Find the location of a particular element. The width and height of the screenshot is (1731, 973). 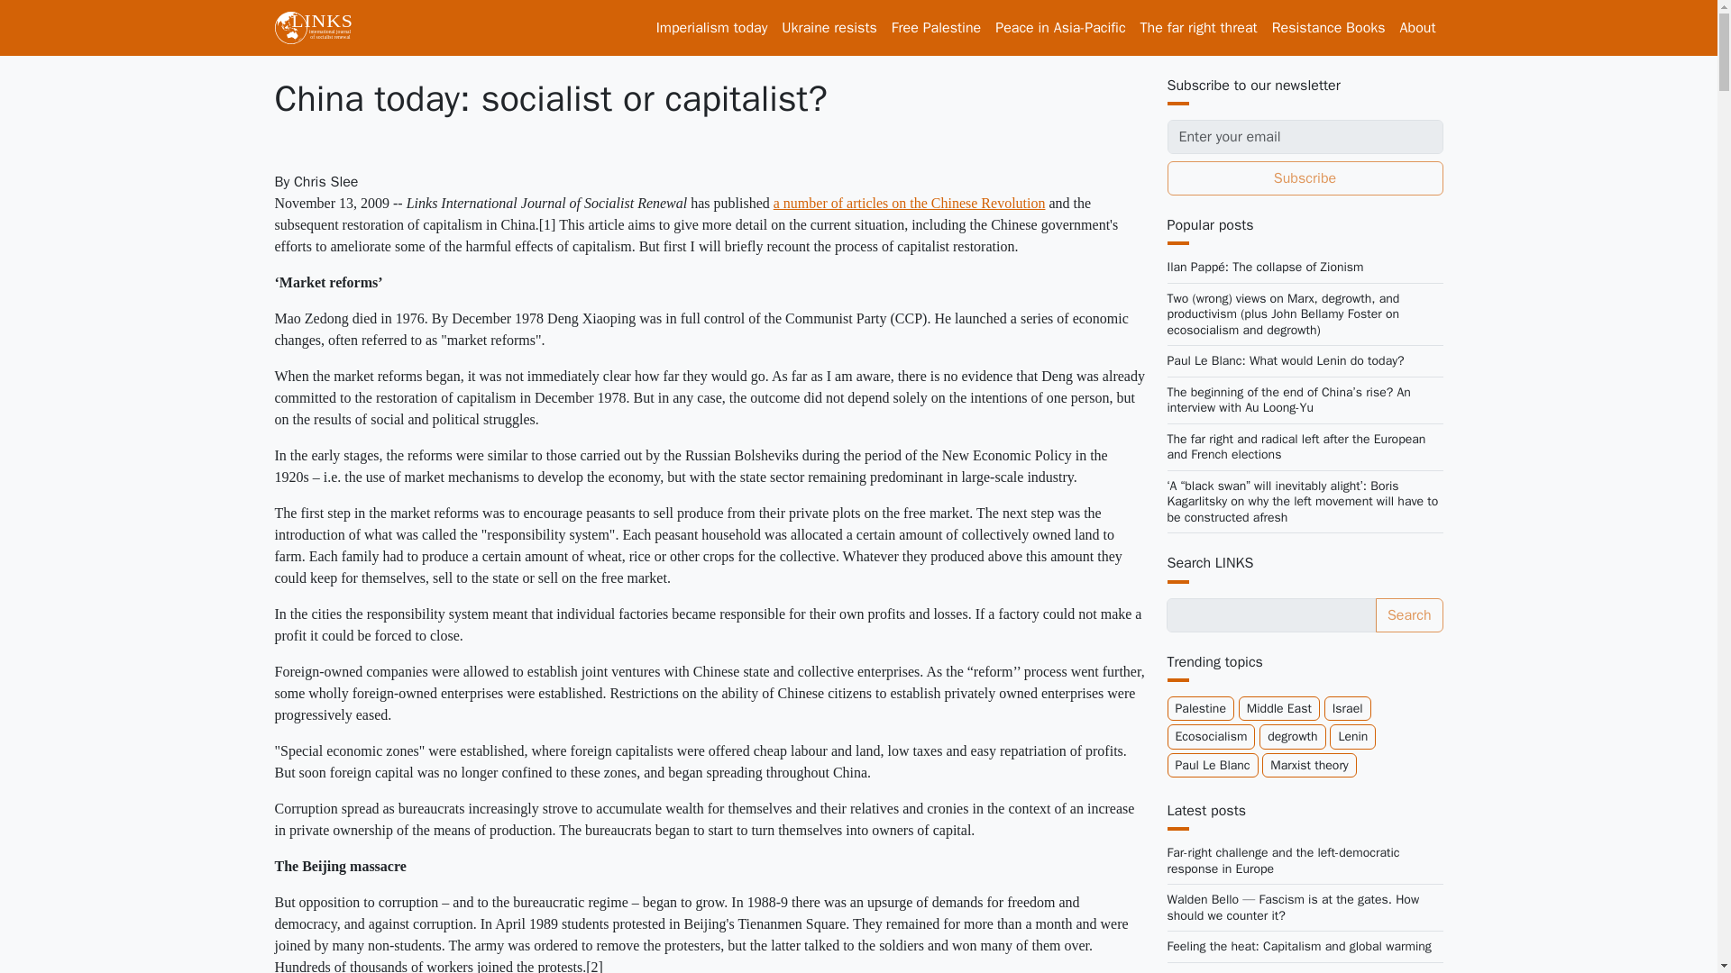

a number of articles on the Chinese Revolution is located at coordinates (909, 204).